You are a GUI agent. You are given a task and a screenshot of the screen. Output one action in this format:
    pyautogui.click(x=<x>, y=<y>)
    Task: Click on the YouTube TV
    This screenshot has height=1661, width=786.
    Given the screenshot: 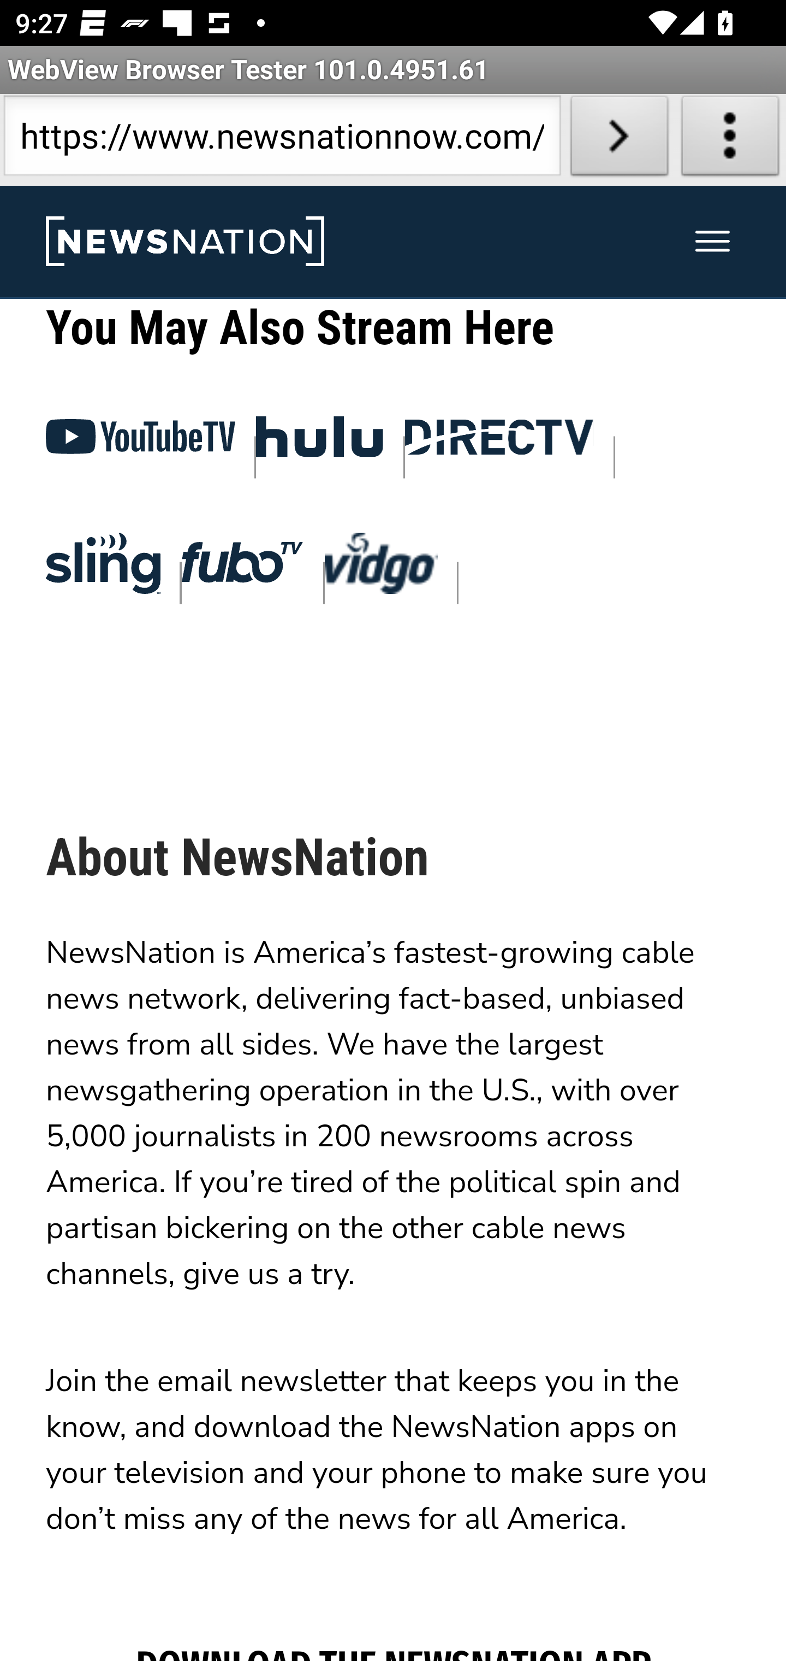 What is the action you would take?
    pyautogui.click(x=141, y=444)
    